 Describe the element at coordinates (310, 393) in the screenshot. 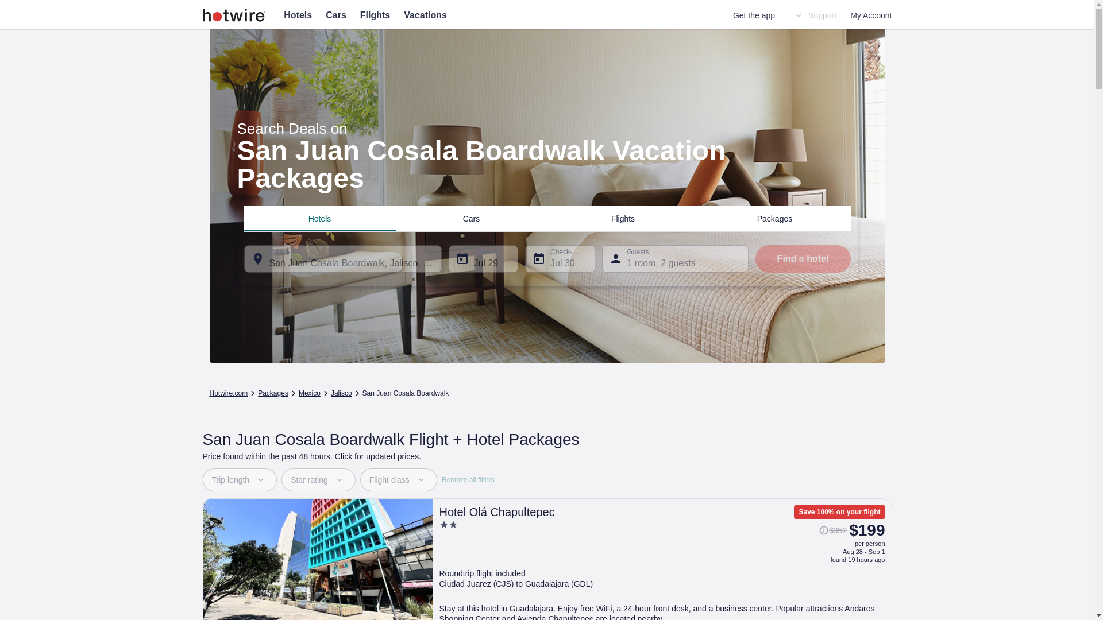

I see `Mexico` at that location.